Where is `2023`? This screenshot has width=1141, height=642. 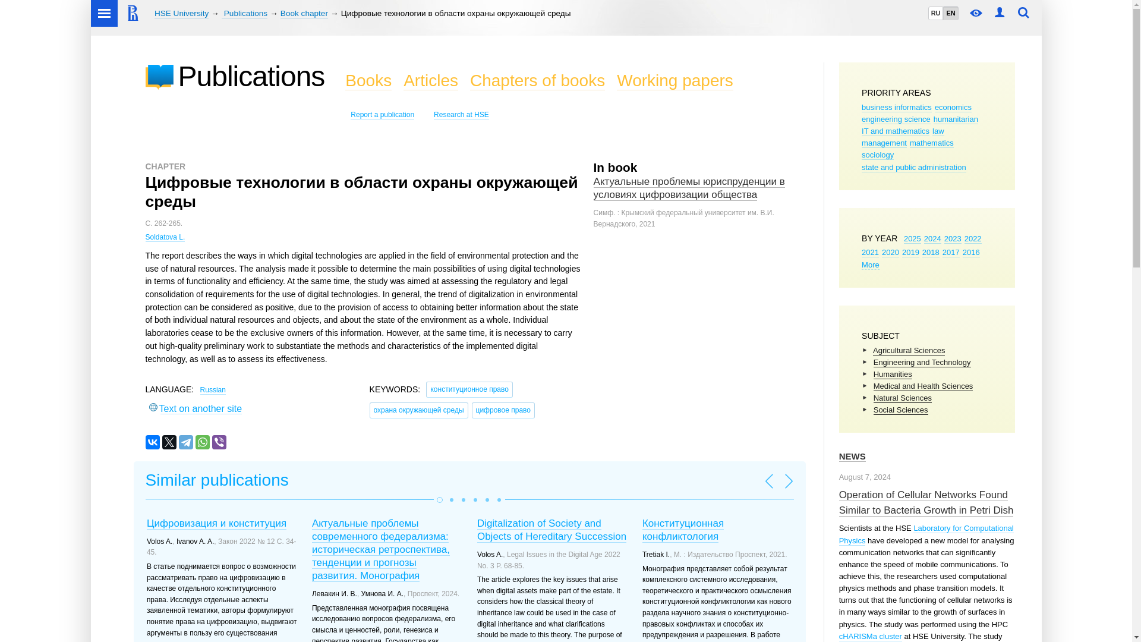
2023 is located at coordinates (953, 239).